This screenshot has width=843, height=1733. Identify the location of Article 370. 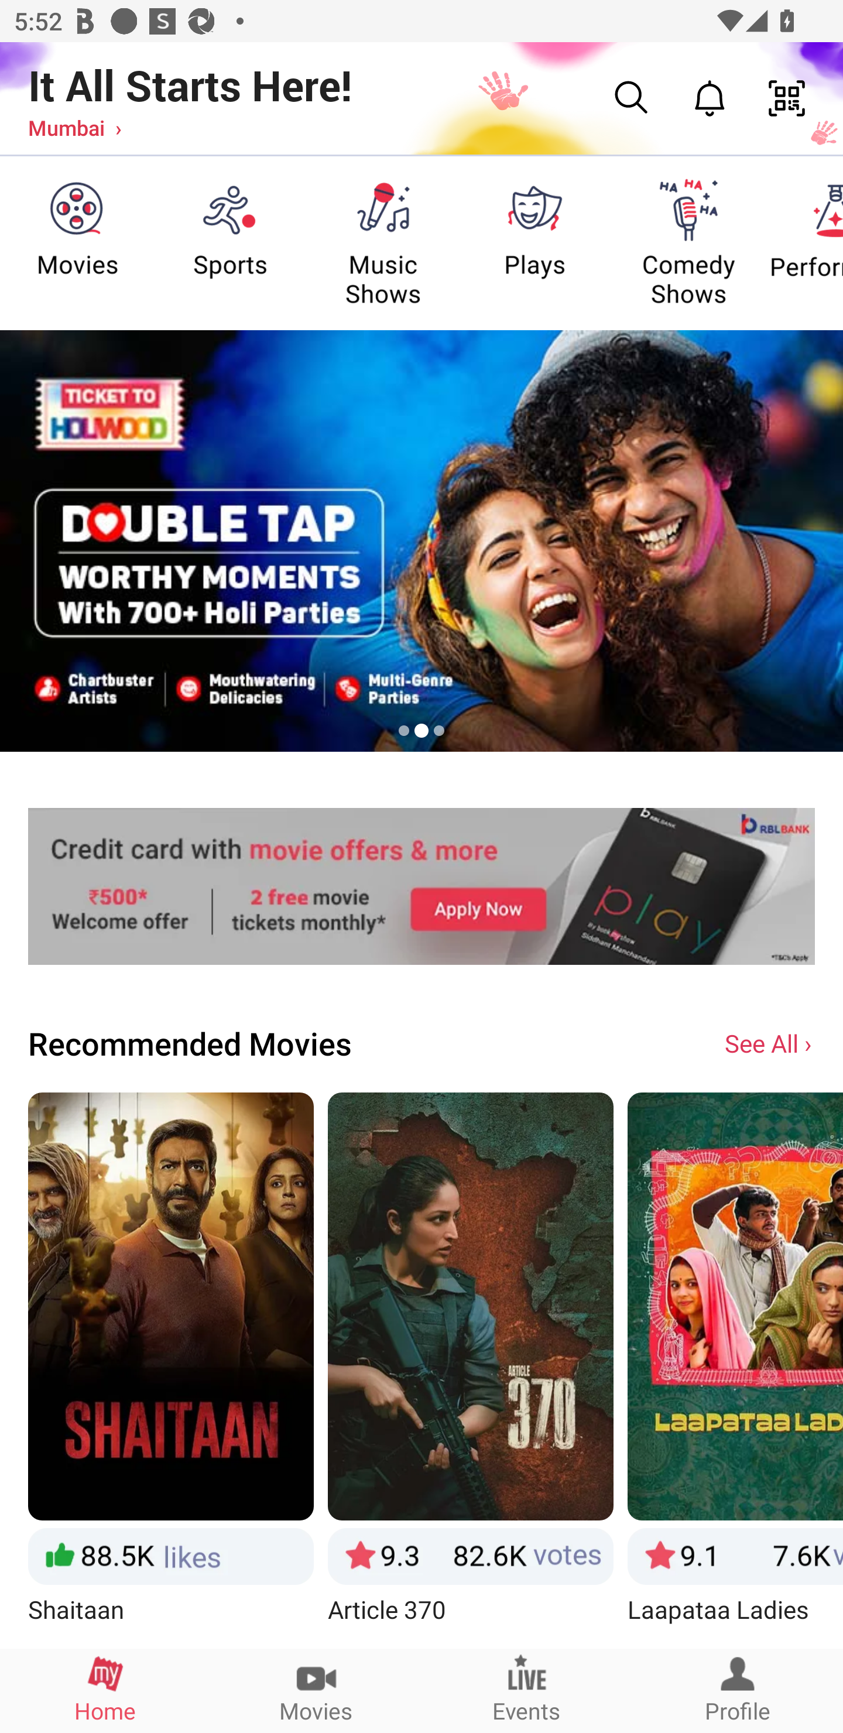
(471, 1369).